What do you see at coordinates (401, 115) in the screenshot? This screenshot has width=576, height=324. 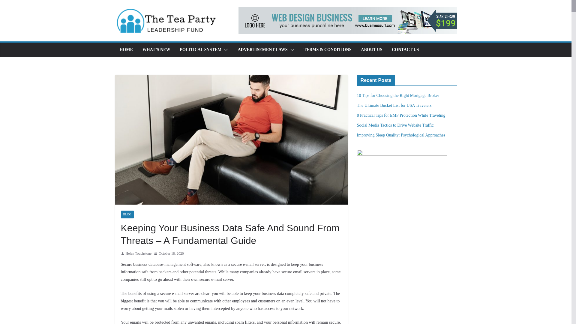 I see `8 Practical Tips for EMF Protection While Traveling` at bounding box center [401, 115].